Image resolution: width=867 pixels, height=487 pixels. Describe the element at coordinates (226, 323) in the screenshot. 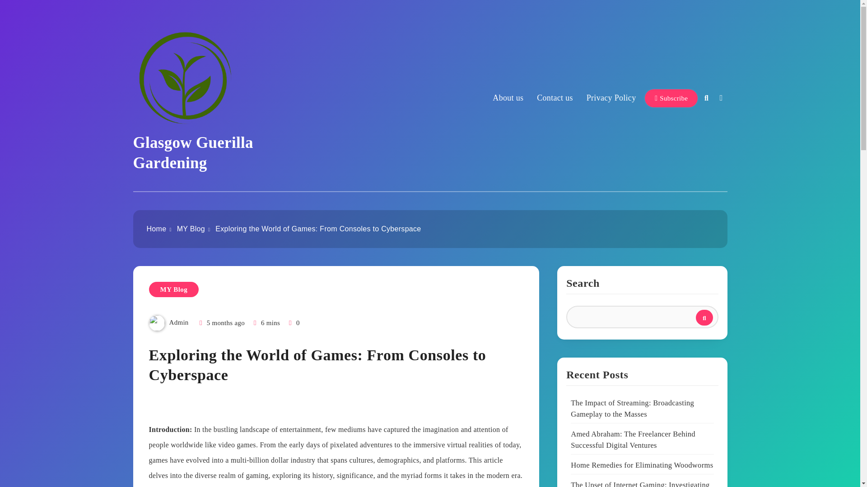

I see `5 months ago` at that location.